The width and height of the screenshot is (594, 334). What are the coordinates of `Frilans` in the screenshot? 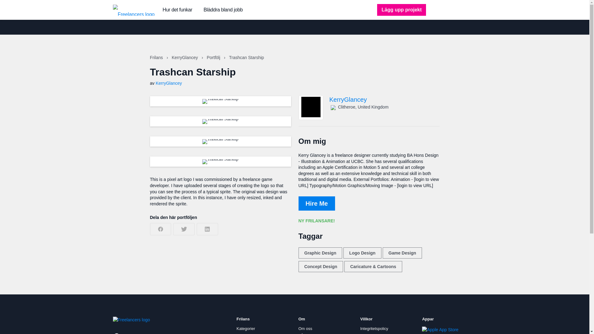 It's located at (157, 58).